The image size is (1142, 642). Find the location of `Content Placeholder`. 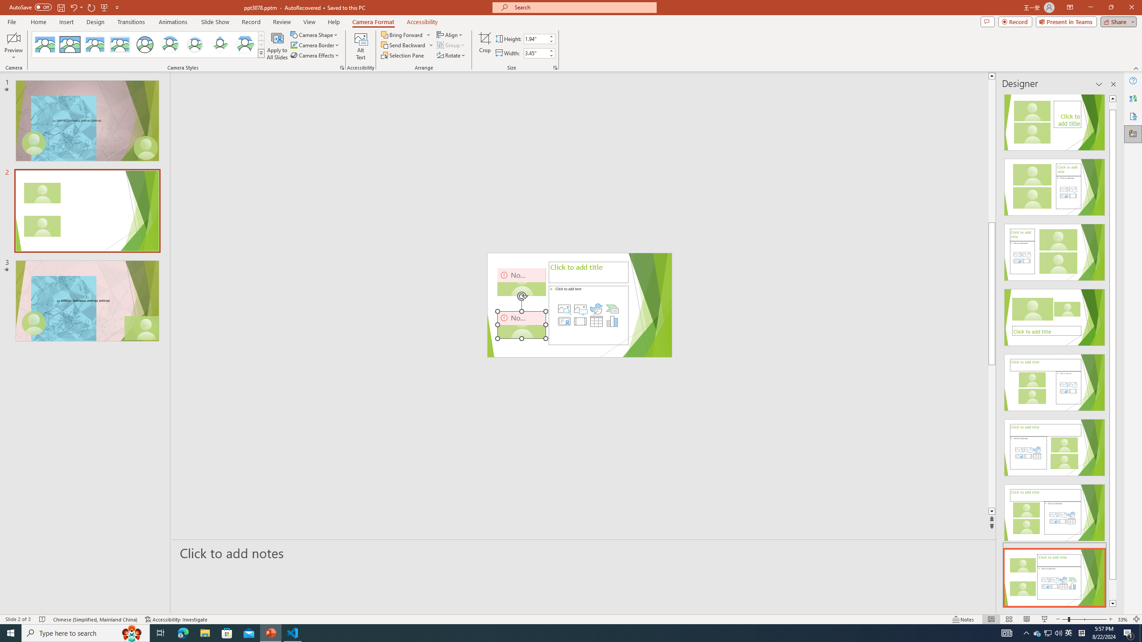

Content Placeholder is located at coordinates (588, 315).